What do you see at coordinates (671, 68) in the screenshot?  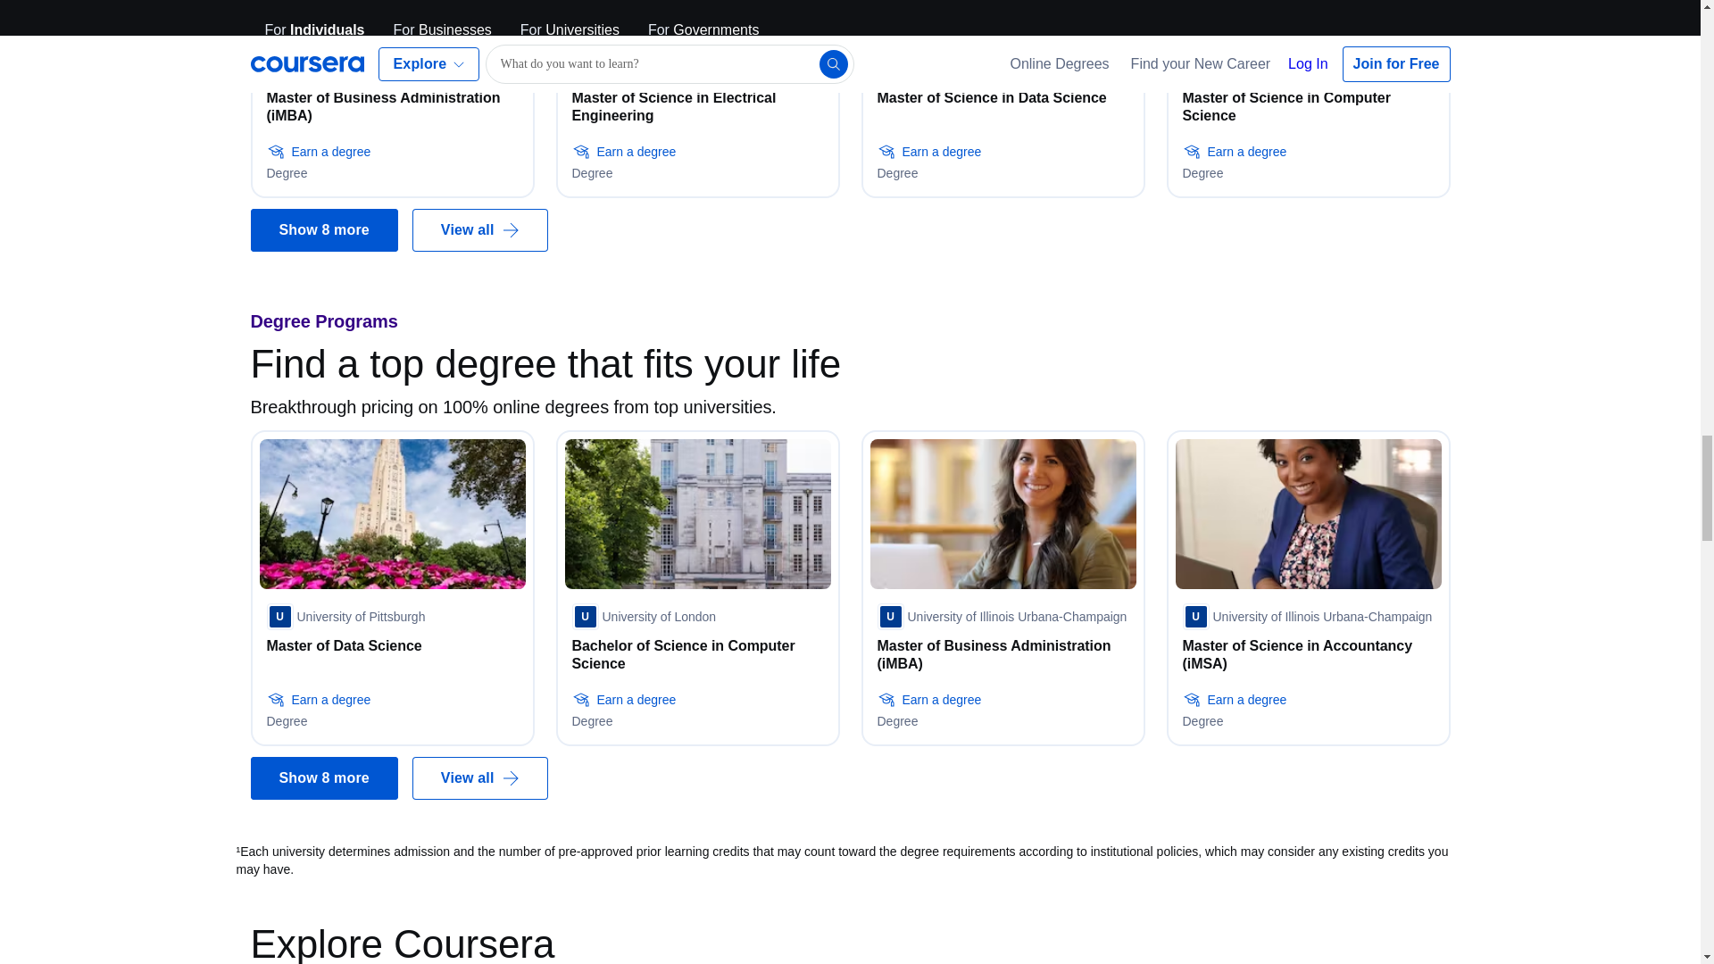 I see `University of Colorado Boulder` at bounding box center [671, 68].